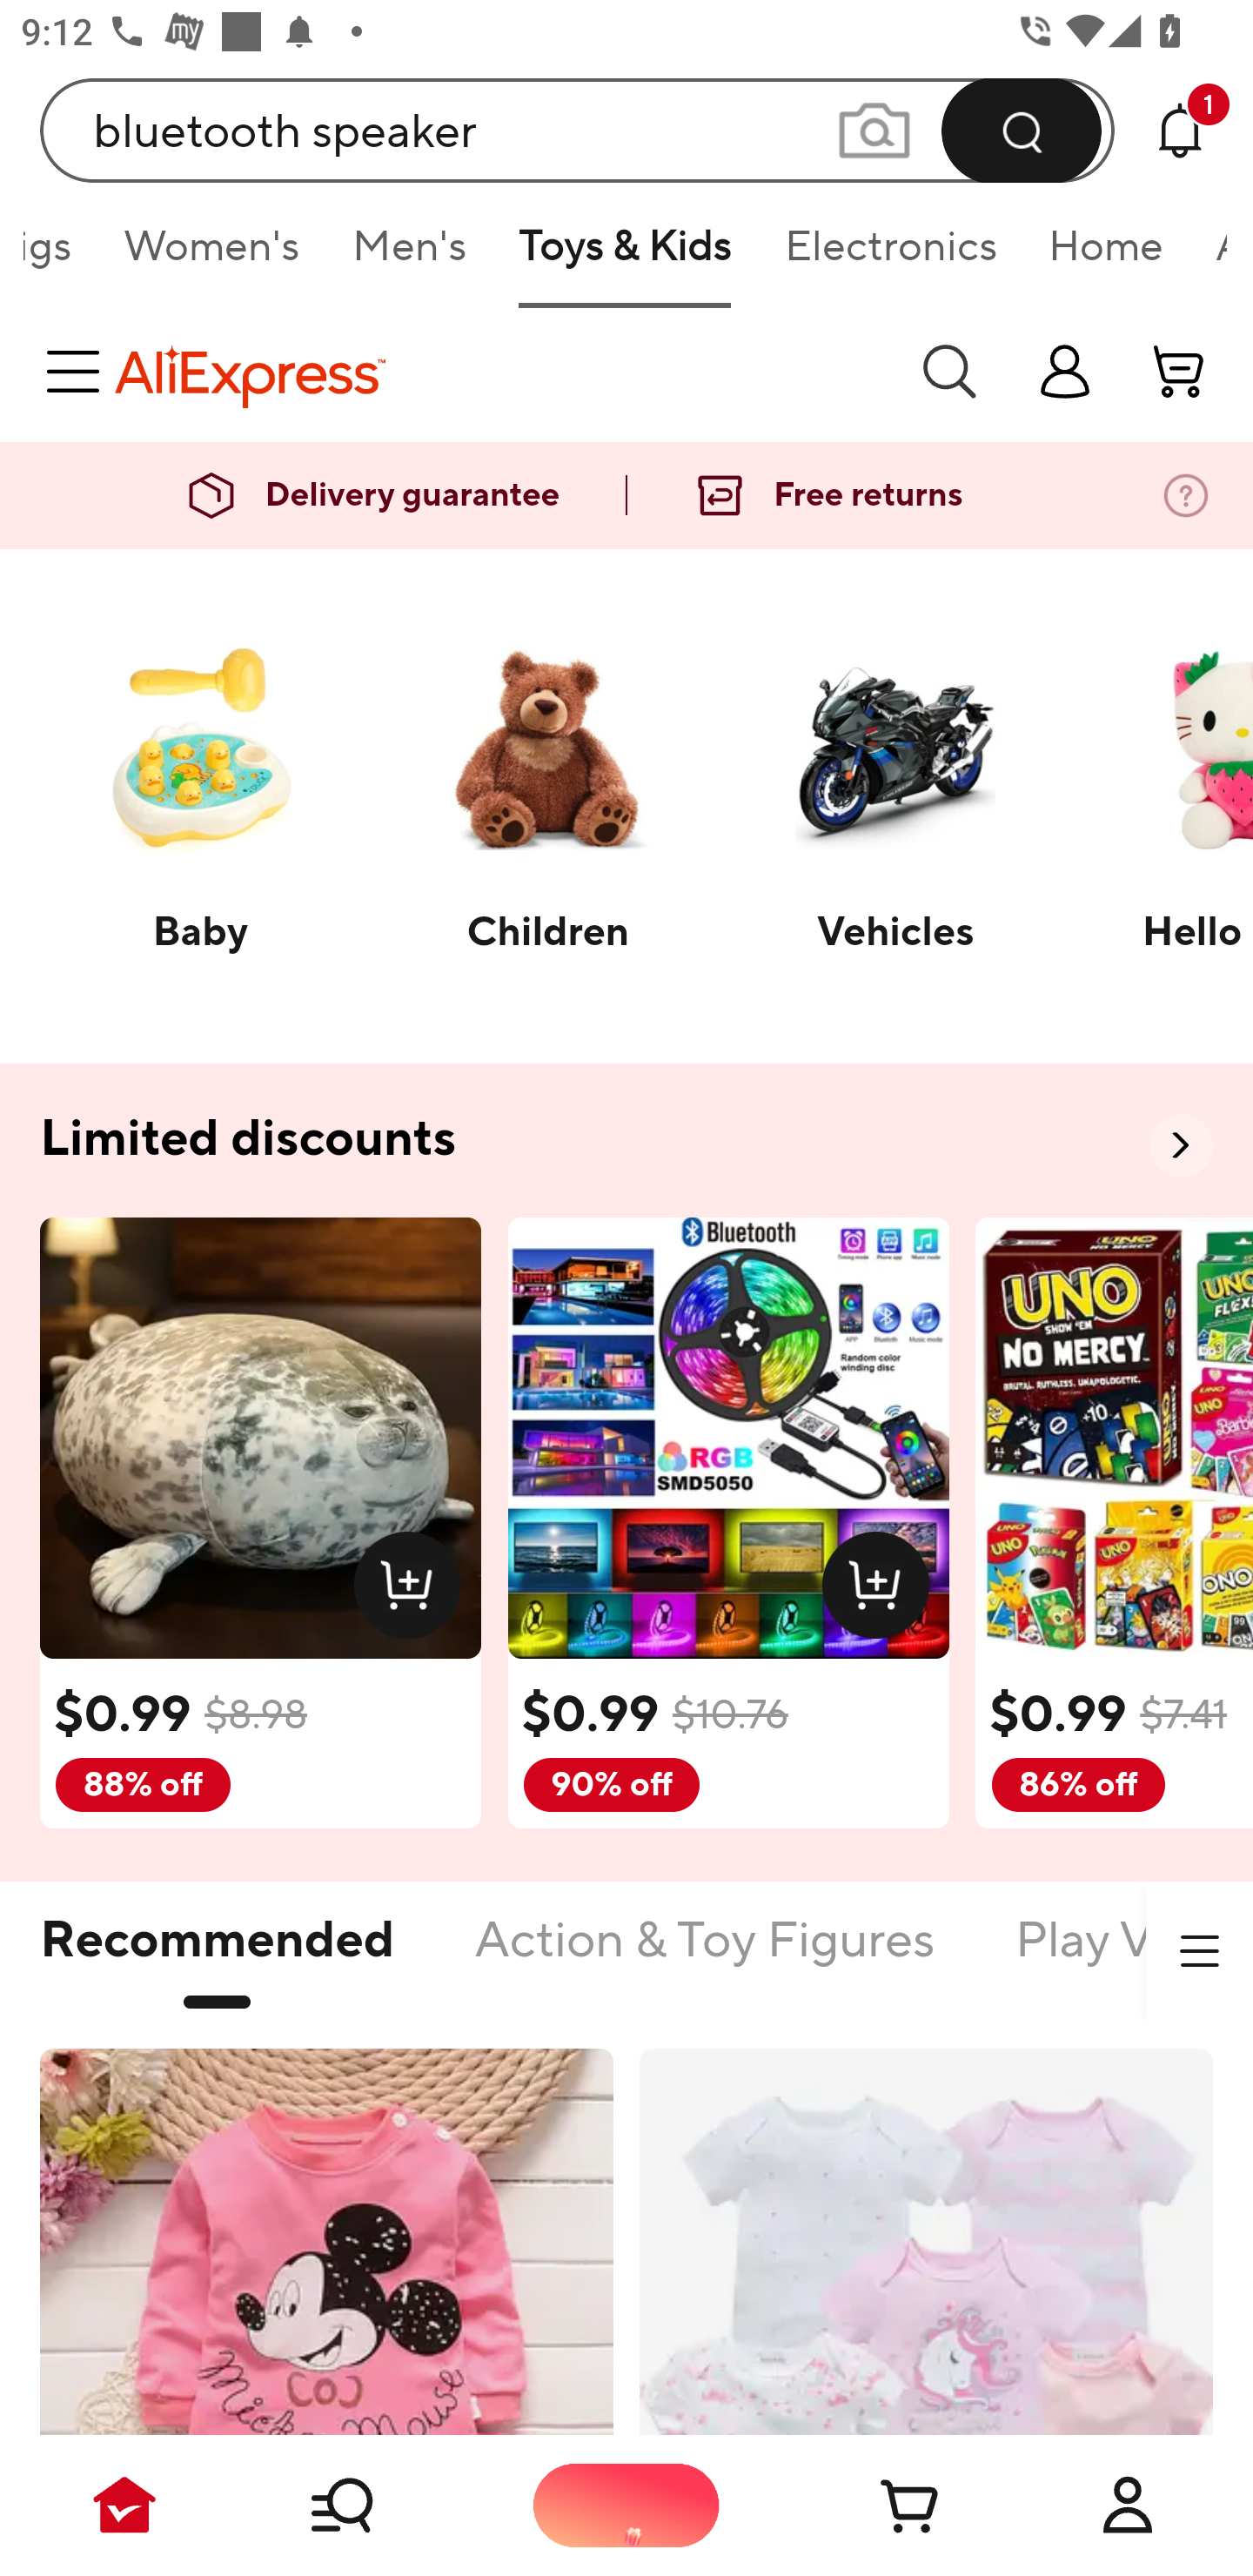 The image size is (1253, 2576). What do you see at coordinates (376, 2505) in the screenshot?
I see `Shop` at bounding box center [376, 2505].